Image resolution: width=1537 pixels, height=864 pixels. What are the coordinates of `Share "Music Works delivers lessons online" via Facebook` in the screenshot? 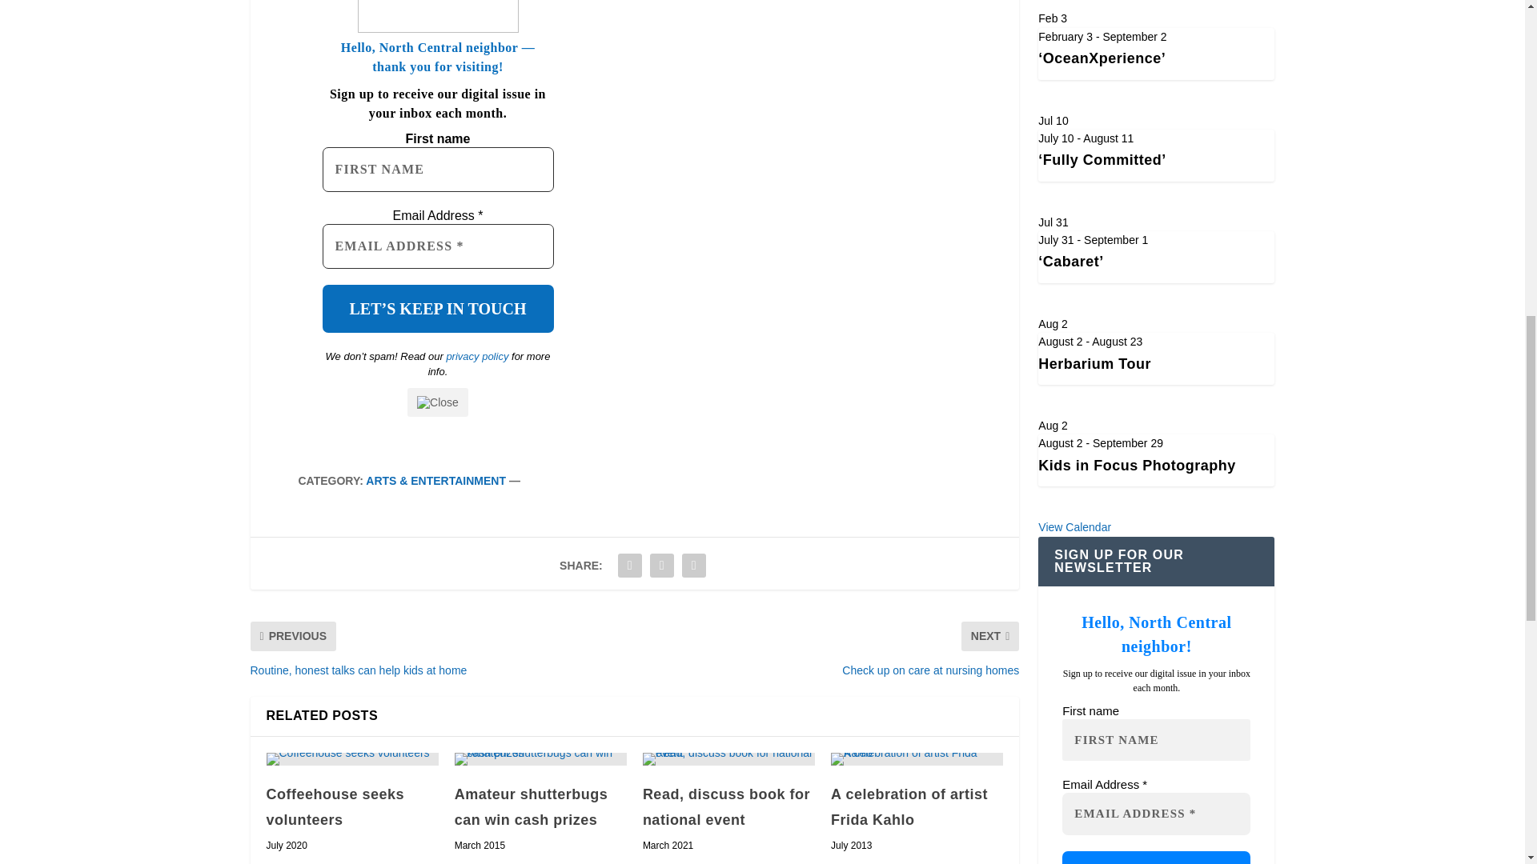 It's located at (629, 565).